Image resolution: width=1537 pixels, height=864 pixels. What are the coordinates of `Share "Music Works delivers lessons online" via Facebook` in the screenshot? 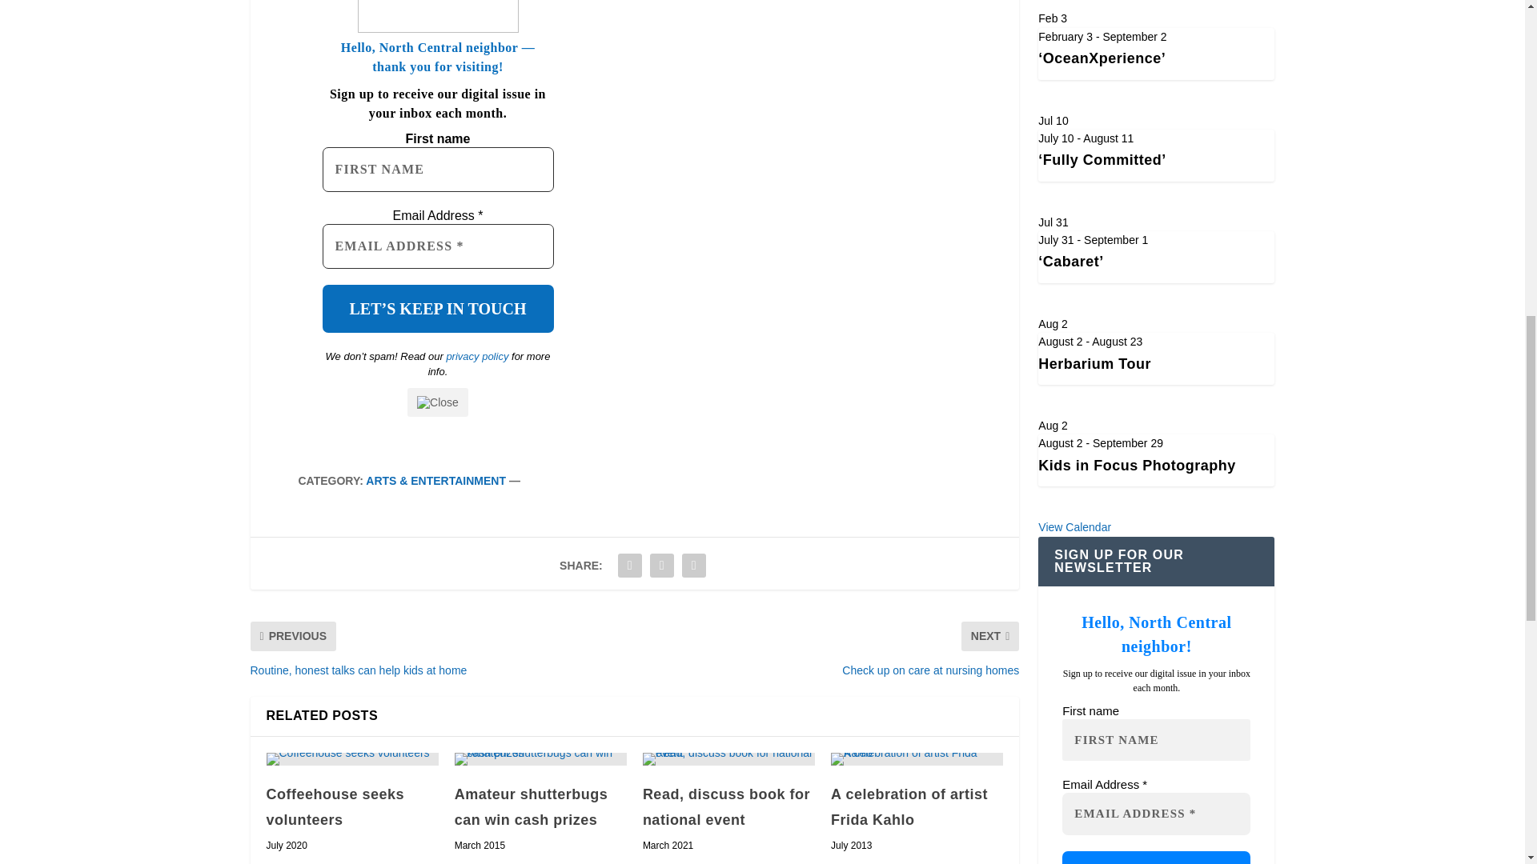 It's located at (629, 565).